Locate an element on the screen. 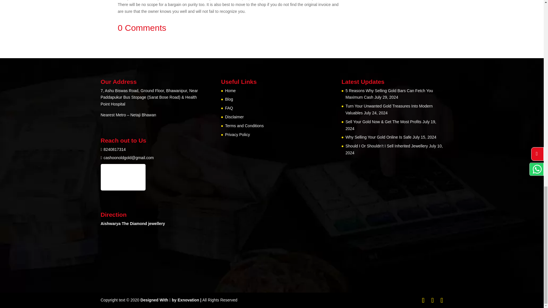 The width and height of the screenshot is (548, 308). Turn Your Unwanted Gold Treasures Into Modern Valuables is located at coordinates (389, 109).